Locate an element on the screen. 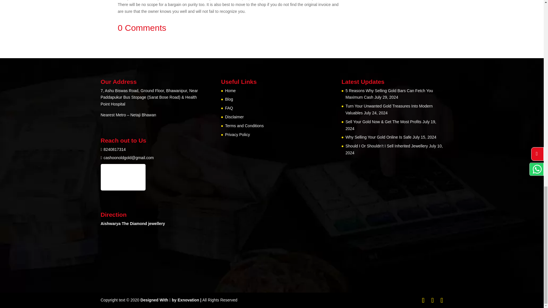 The width and height of the screenshot is (548, 308). Turn Your Unwanted Gold Treasures Into Modern Valuables is located at coordinates (389, 109).